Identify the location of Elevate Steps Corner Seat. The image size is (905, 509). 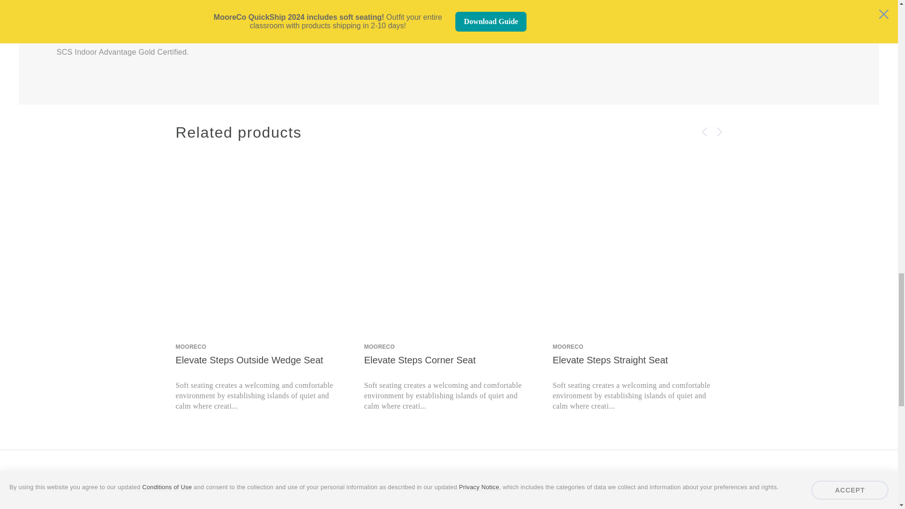
(449, 245).